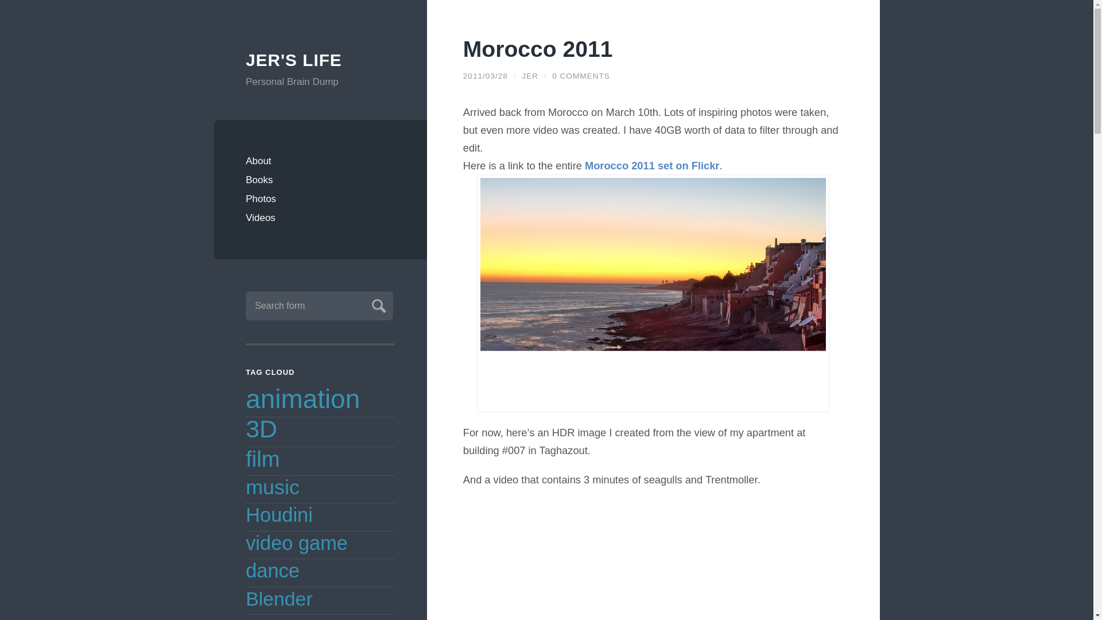 Image resolution: width=1102 pixels, height=620 pixels. Describe the element at coordinates (320, 199) in the screenshot. I see `Photos` at that location.